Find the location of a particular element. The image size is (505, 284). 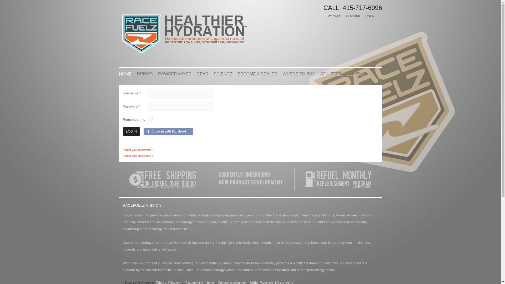

LOGIN is located at coordinates (370, 16).